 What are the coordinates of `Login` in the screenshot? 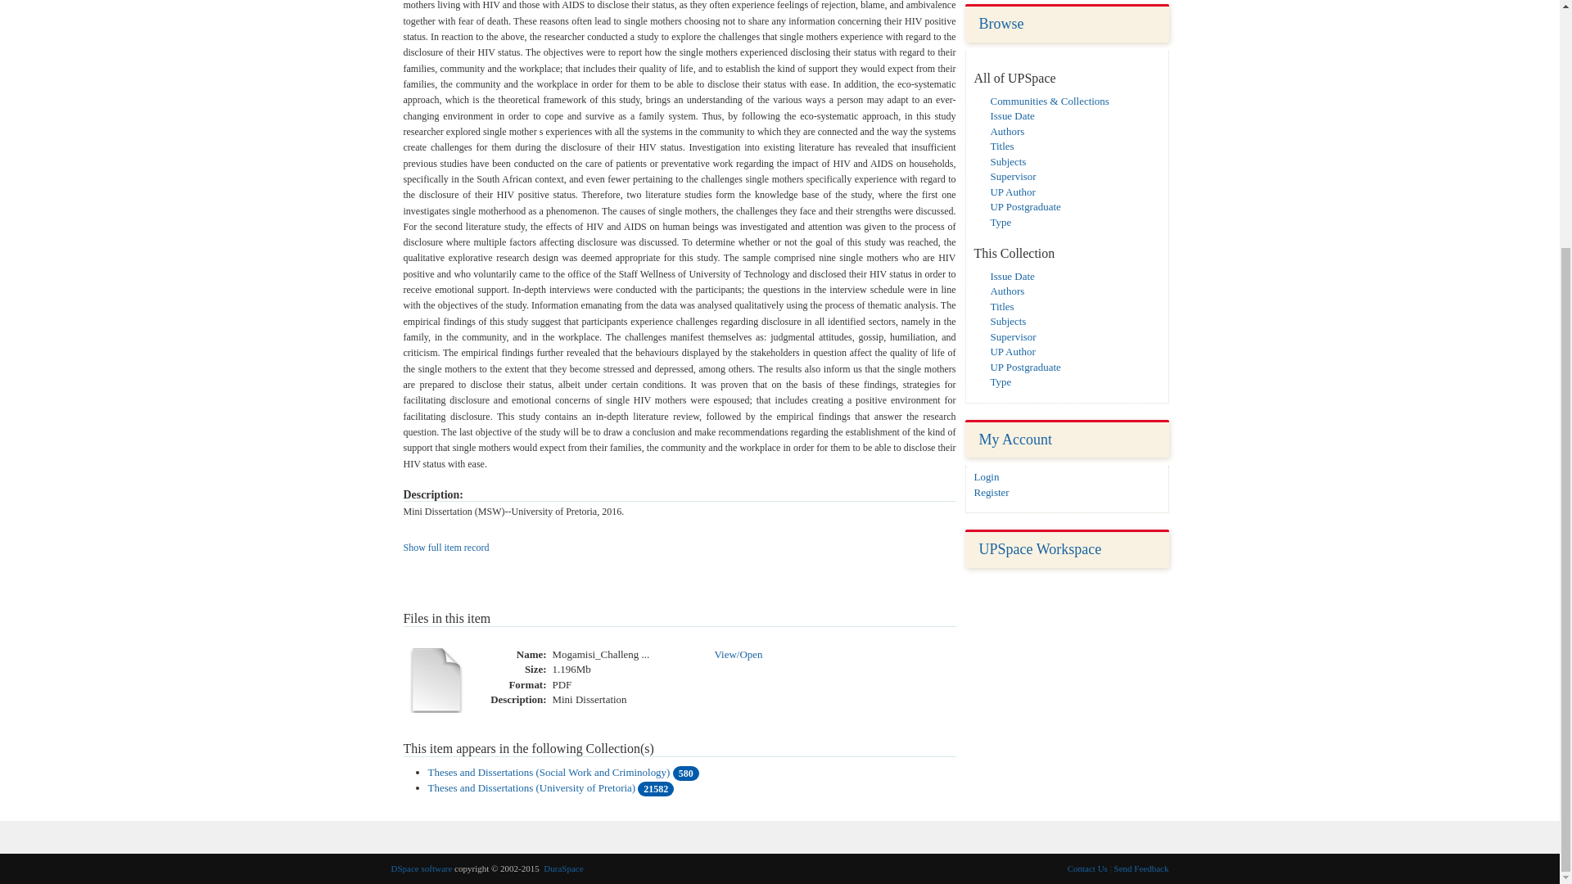 It's located at (987, 476).